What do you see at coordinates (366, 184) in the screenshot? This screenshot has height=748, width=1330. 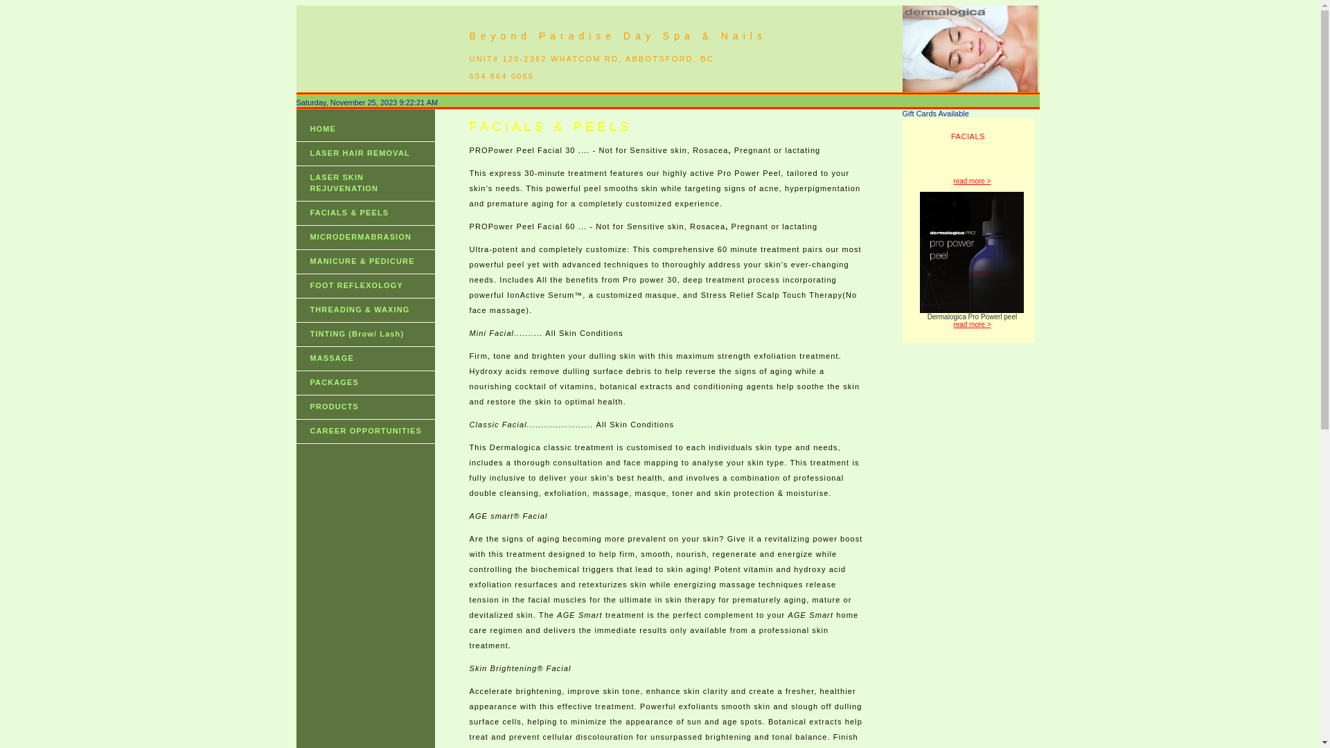 I see `LASER SKIN REJUVENATION` at bounding box center [366, 184].